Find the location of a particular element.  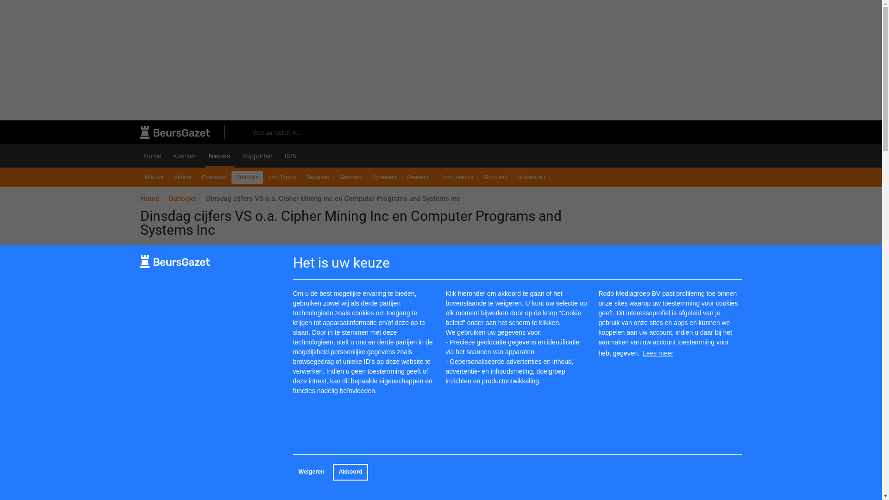

Asbury Automotive Group is located at coordinates (190, 477).